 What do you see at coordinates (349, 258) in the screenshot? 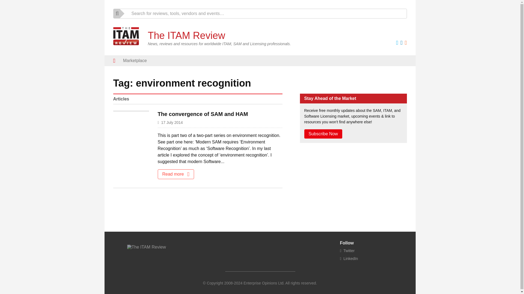
I see `LinkedIn` at bounding box center [349, 258].